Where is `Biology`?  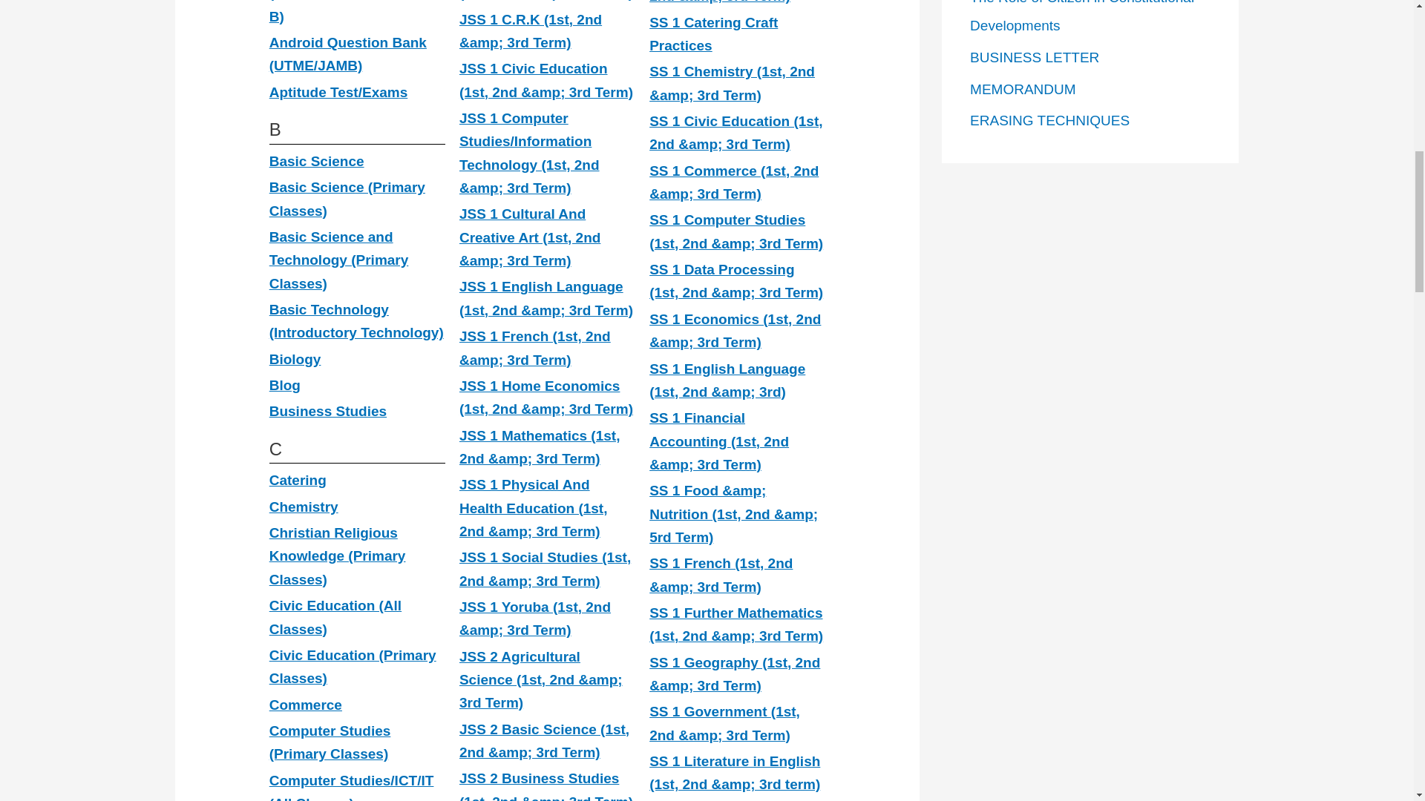
Biology is located at coordinates (295, 359).